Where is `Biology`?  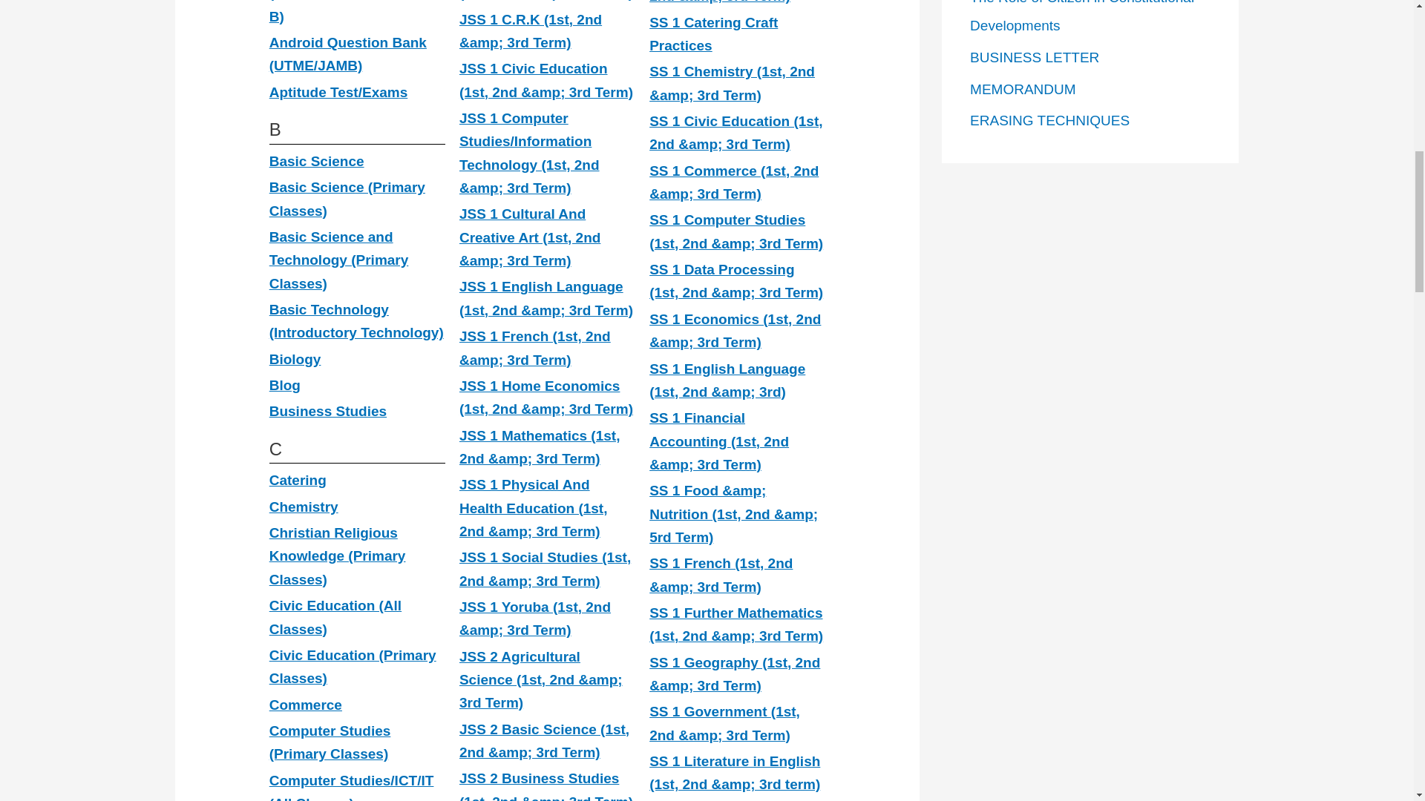
Biology is located at coordinates (295, 359).